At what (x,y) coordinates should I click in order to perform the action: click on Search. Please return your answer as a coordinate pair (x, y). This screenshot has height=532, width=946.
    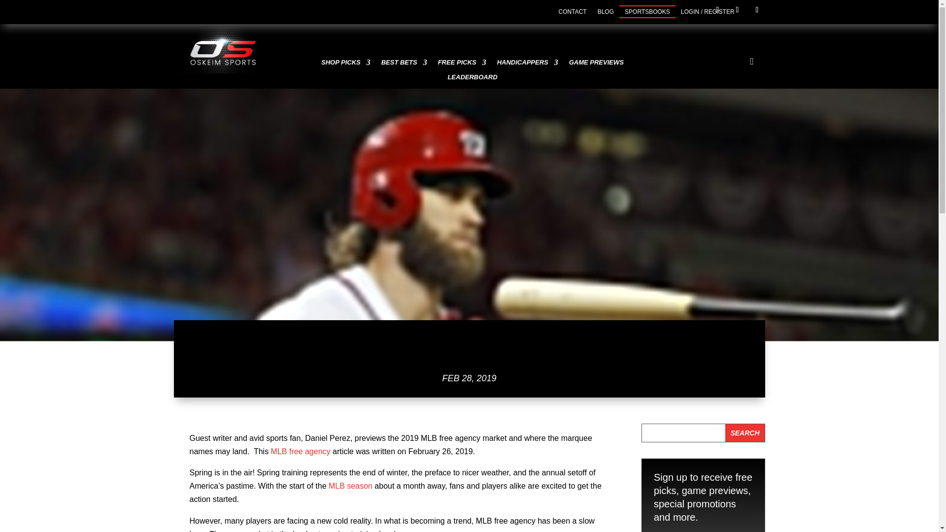
    Looking at the image, I should click on (745, 432).